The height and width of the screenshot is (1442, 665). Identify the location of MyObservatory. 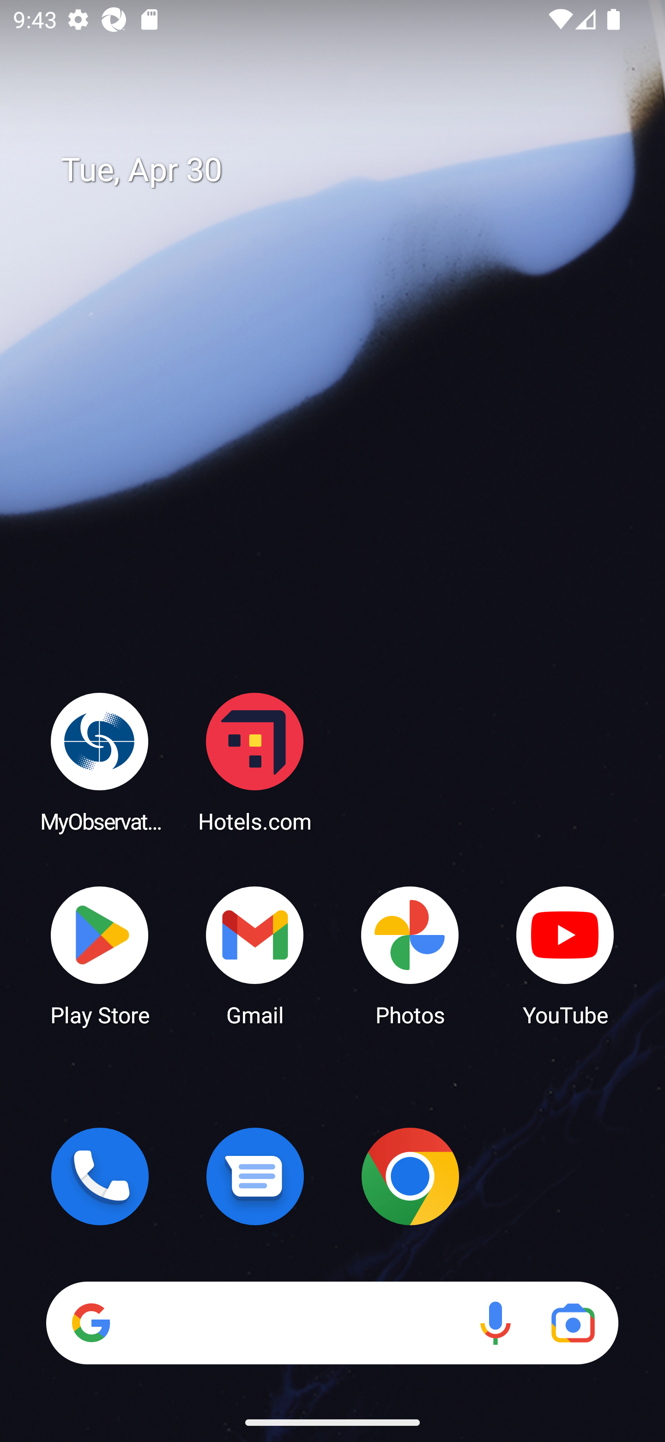
(100, 762).